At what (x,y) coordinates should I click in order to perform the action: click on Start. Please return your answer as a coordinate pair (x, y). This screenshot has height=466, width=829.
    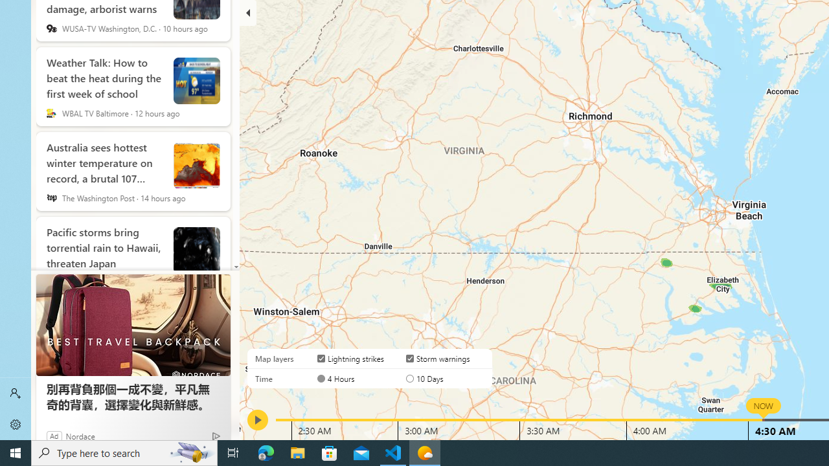
    Looking at the image, I should click on (16, 453).